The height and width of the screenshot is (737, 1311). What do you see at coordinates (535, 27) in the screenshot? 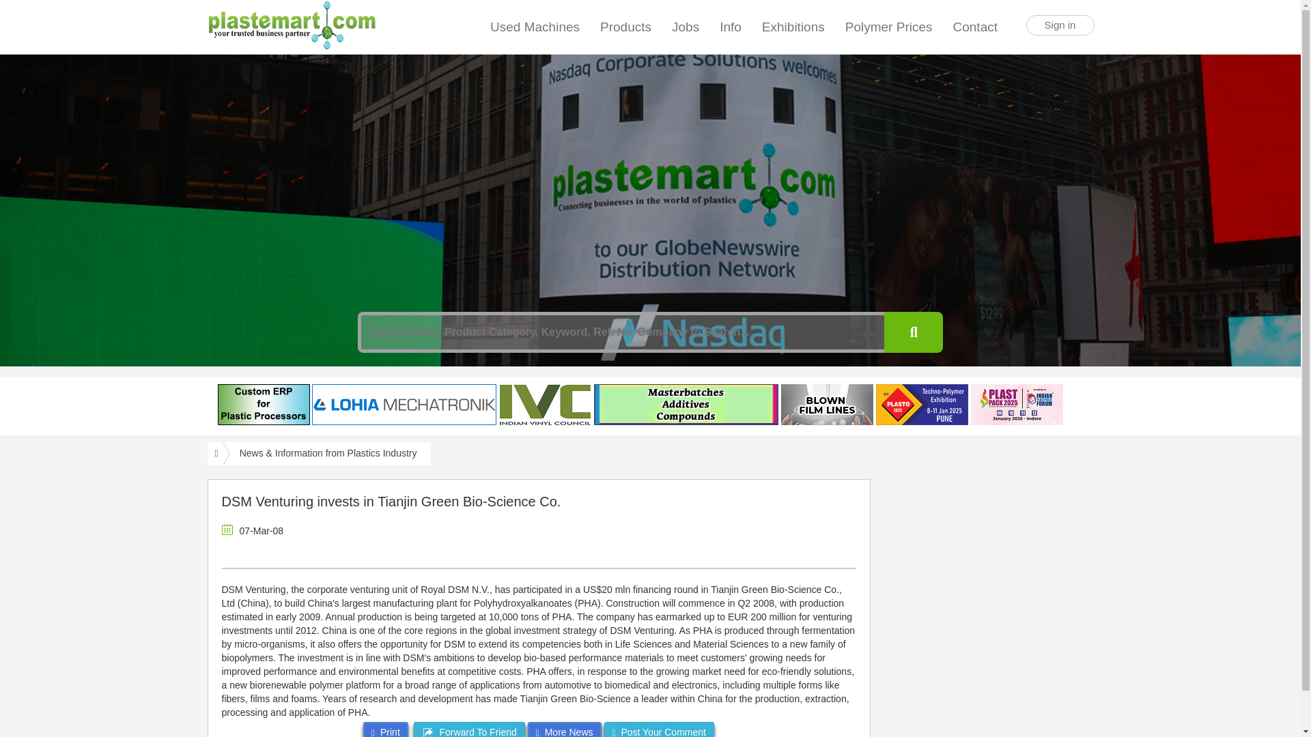
I see `Used Plastic Machines` at bounding box center [535, 27].